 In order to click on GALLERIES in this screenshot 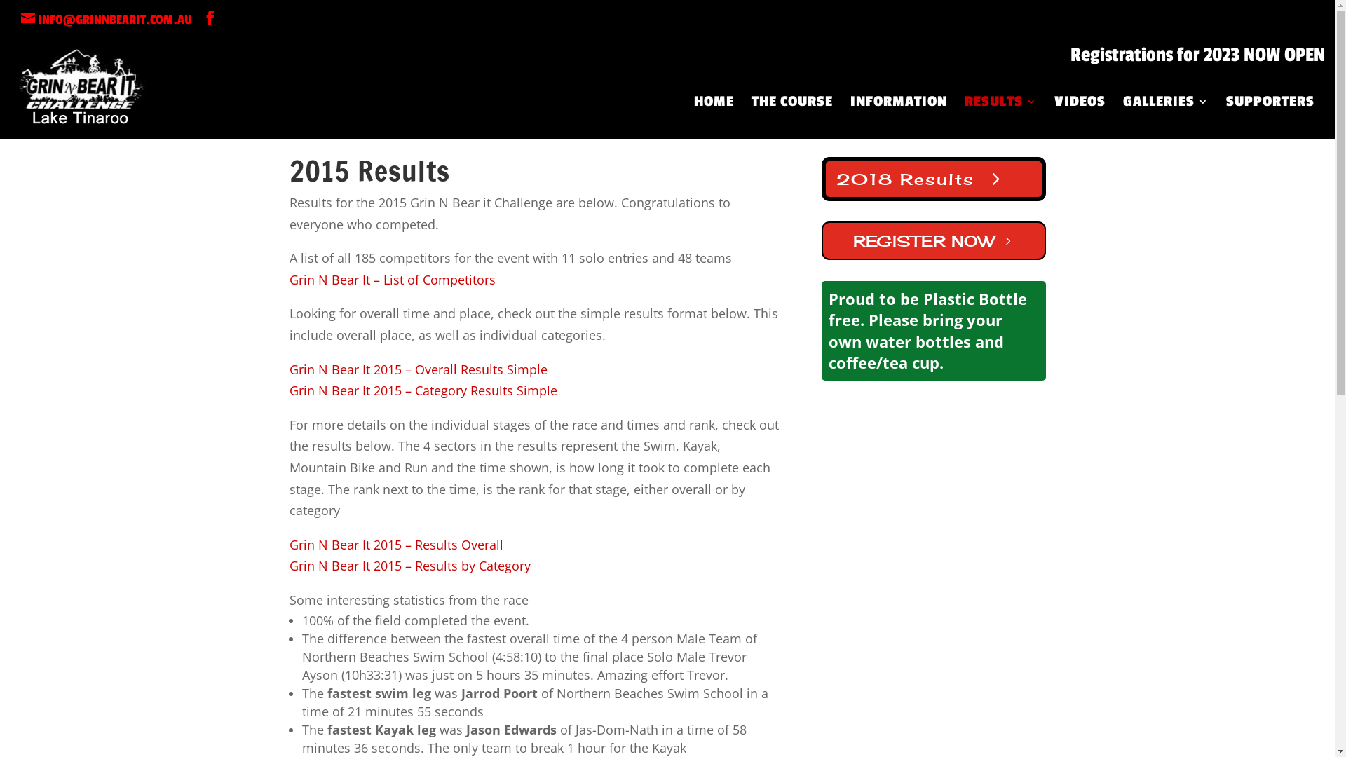, I will do `click(1166, 118)`.